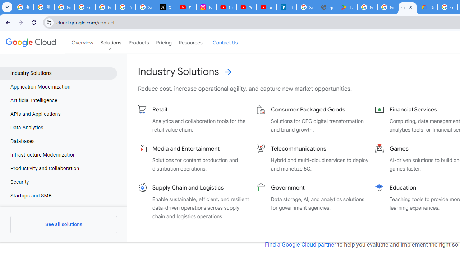  What do you see at coordinates (64, 224) in the screenshot?
I see `See all solutions` at bounding box center [64, 224].